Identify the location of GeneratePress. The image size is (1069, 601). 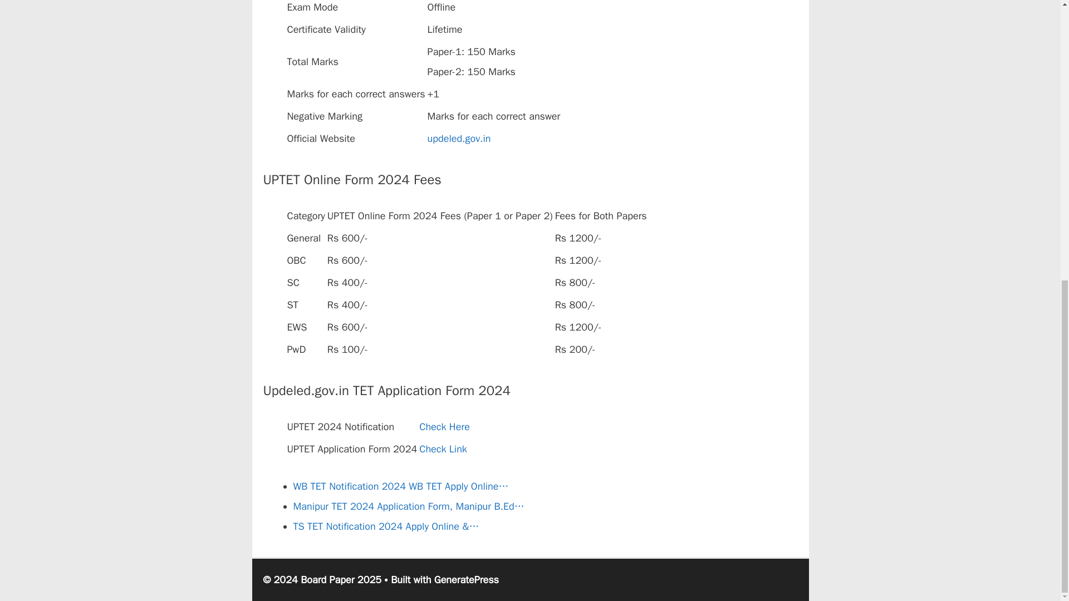
(467, 580).